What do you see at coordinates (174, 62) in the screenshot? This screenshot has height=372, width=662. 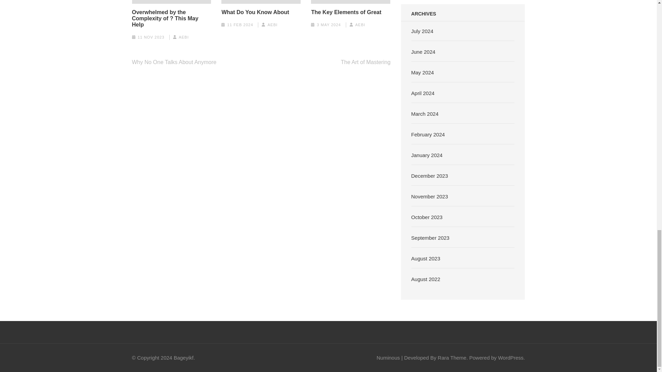 I see `Why No One Talks About Anymore` at bounding box center [174, 62].